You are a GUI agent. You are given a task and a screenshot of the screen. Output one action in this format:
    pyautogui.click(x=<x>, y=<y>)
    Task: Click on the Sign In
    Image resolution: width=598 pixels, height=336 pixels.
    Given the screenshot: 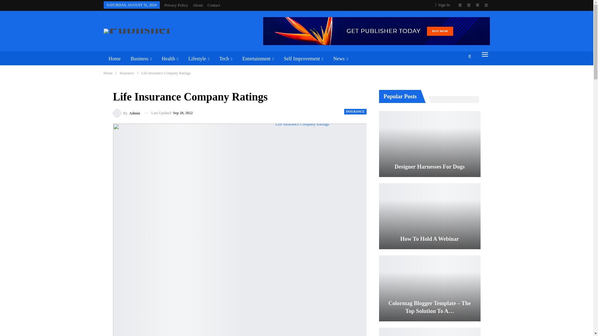 What is the action you would take?
    pyautogui.click(x=444, y=5)
    